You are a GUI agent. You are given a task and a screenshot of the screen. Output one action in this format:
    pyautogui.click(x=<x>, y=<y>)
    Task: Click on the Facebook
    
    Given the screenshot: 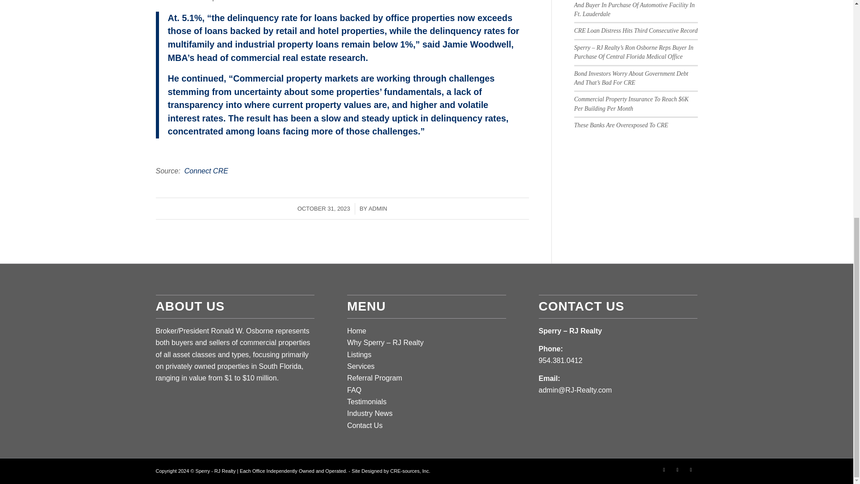 What is the action you would take?
    pyautogui.click(x=664, y=469)
    